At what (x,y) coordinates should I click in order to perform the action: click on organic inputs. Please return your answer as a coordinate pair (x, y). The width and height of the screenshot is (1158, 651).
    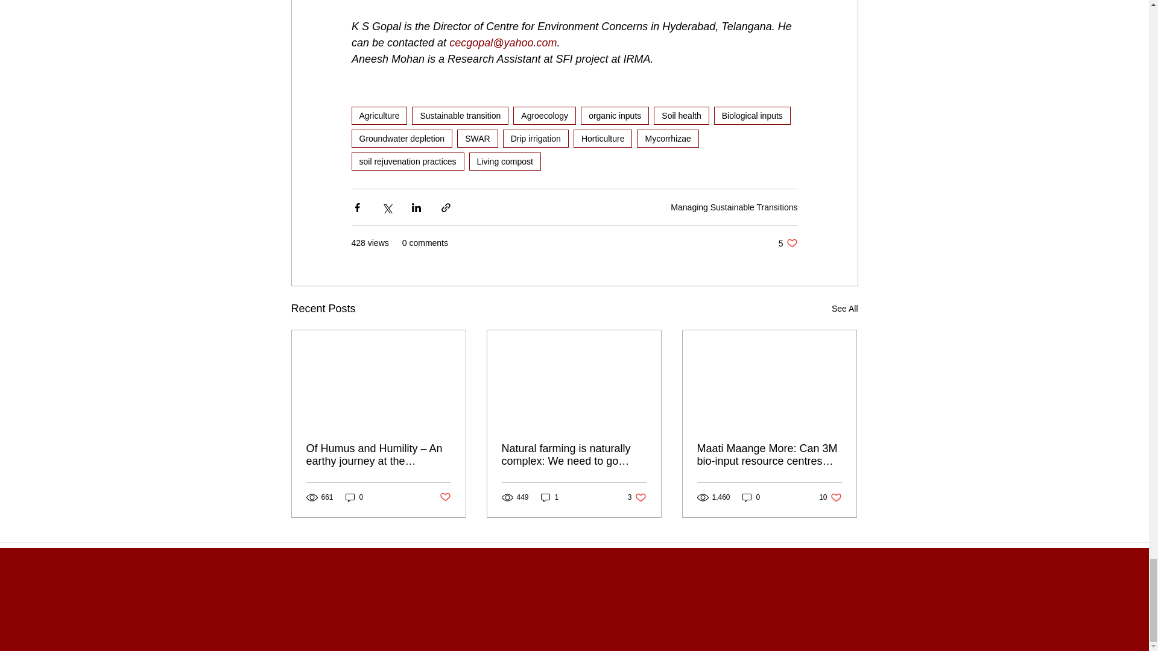
    Looking at the image, I should click on (615, 116).